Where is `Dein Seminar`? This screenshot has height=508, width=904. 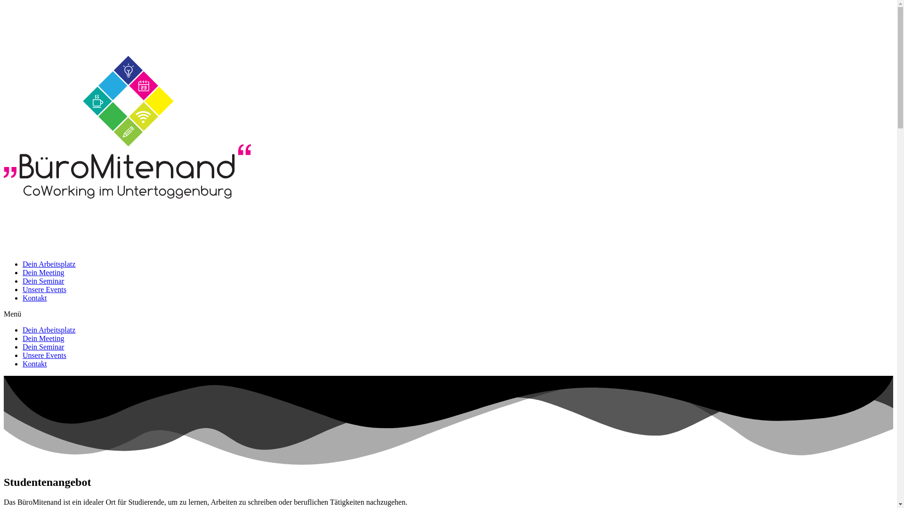
Dein Seminar is located at coordinates (43, 281).